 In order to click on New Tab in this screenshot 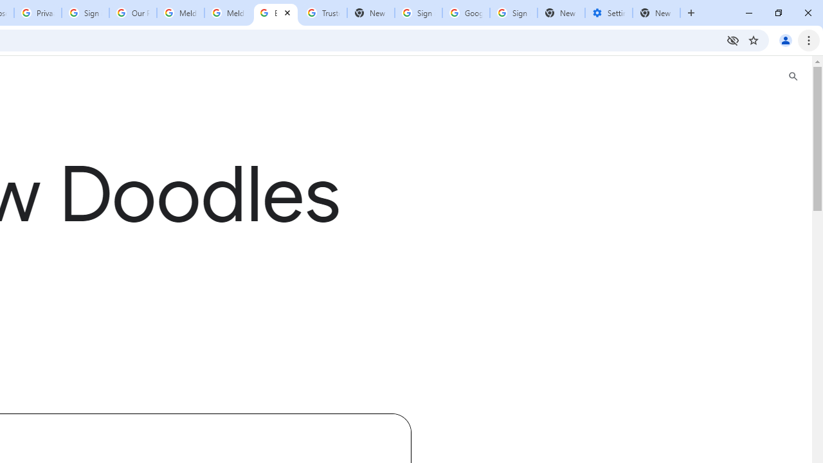, I will do `click(561, 13)`.